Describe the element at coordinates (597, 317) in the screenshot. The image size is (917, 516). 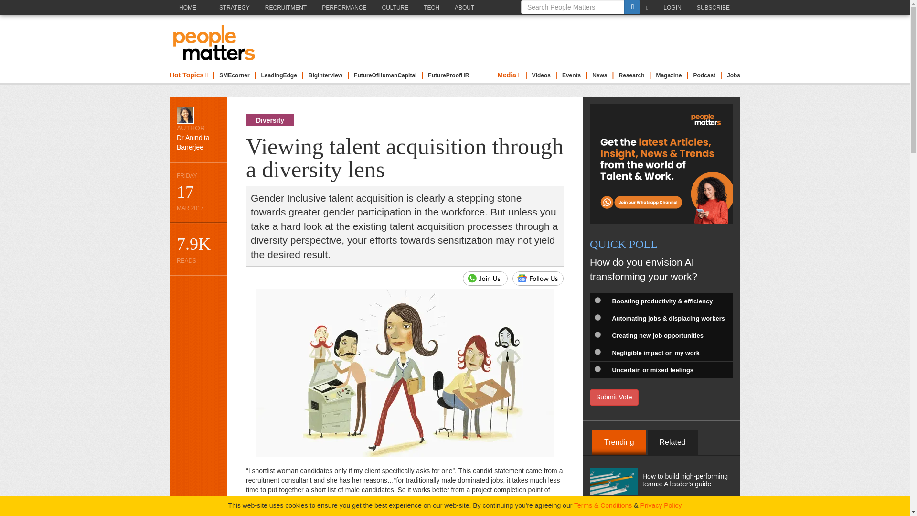
I see `321` at that location.